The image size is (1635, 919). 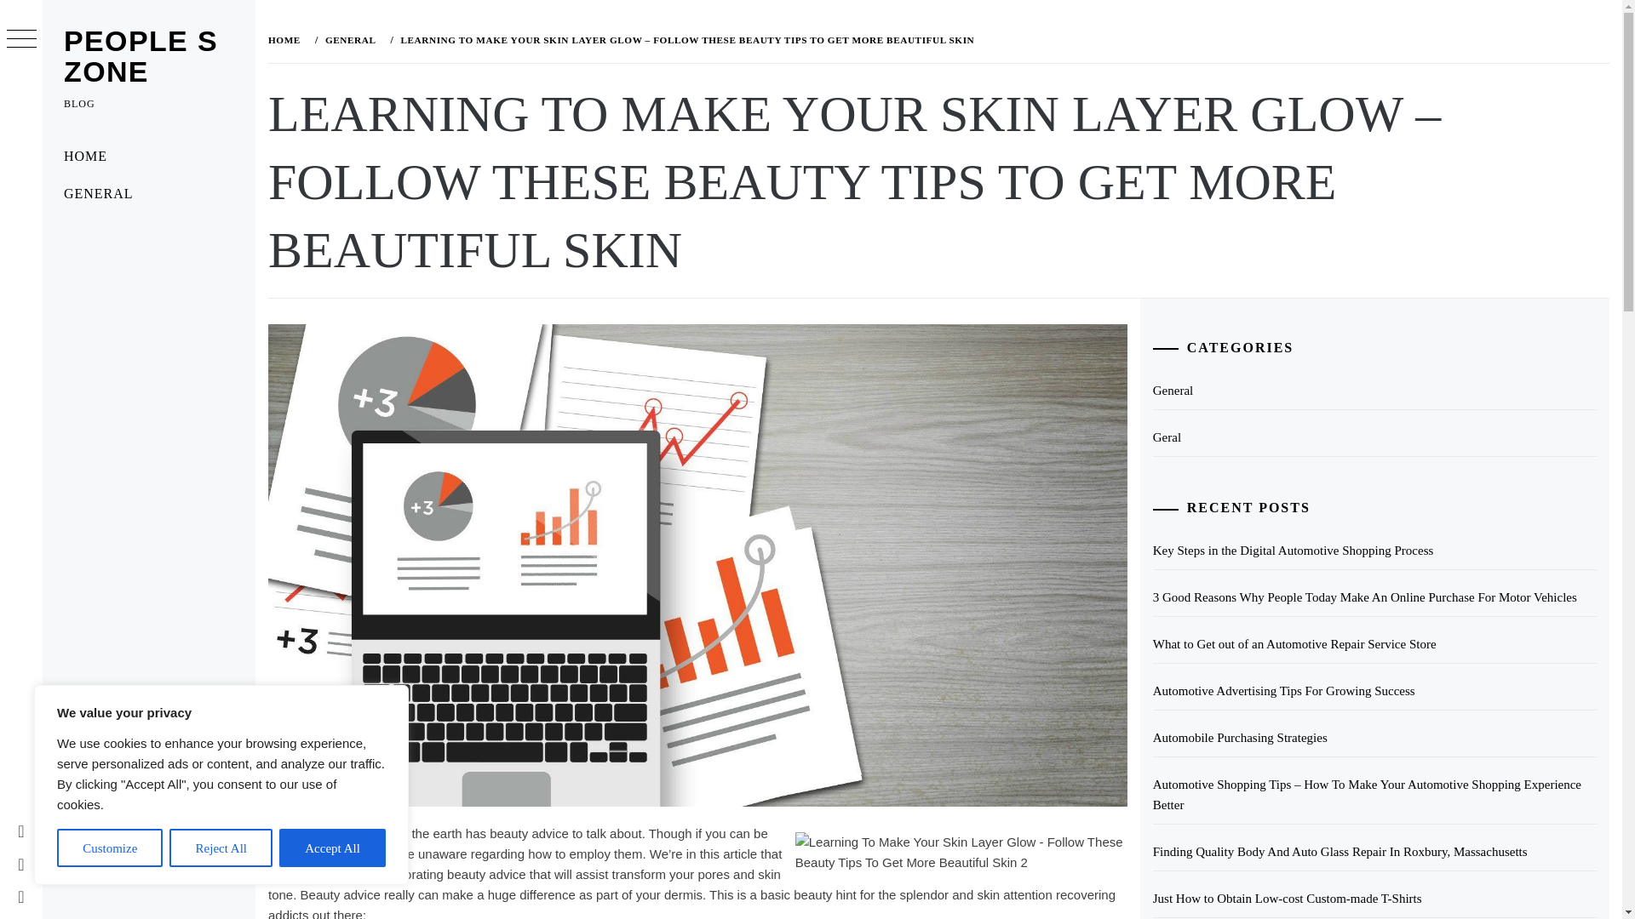 I want to click on Accept All, so click(x=332, y=848).